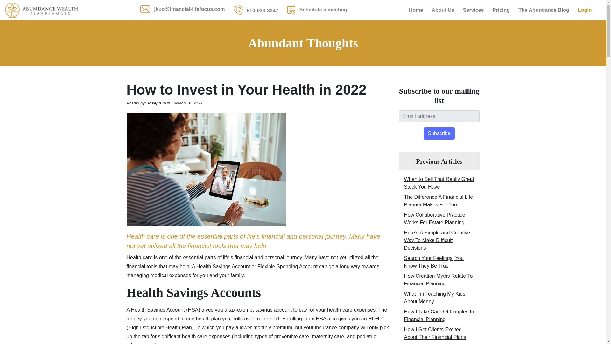 This screenshot has height=344, width=611. What do you see at coordinates (256, 10) in the screenshot?
I see `510-933-8347` at bounding box center [256, 10].